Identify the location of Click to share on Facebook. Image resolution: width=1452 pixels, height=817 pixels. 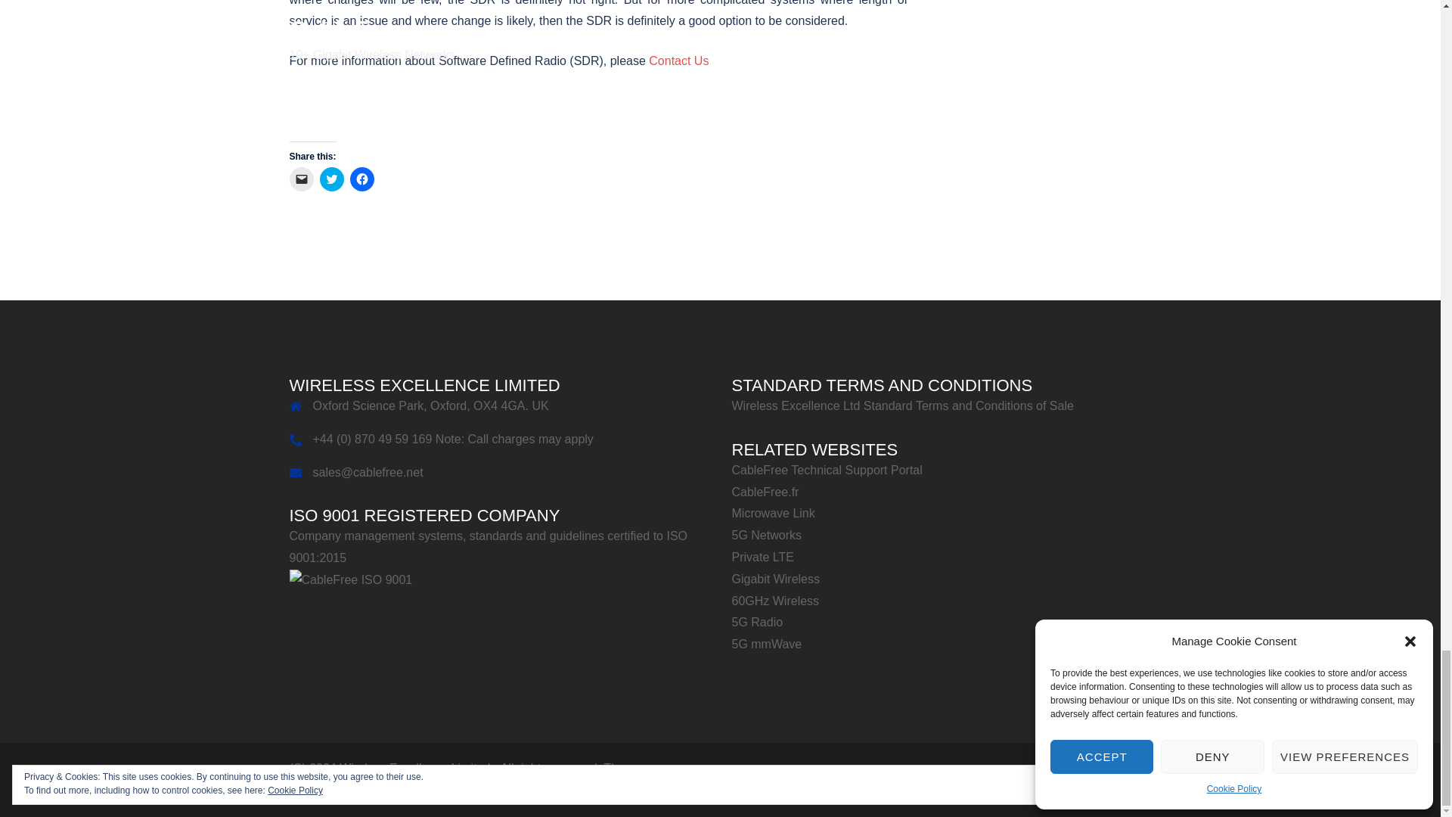
(361, 179).